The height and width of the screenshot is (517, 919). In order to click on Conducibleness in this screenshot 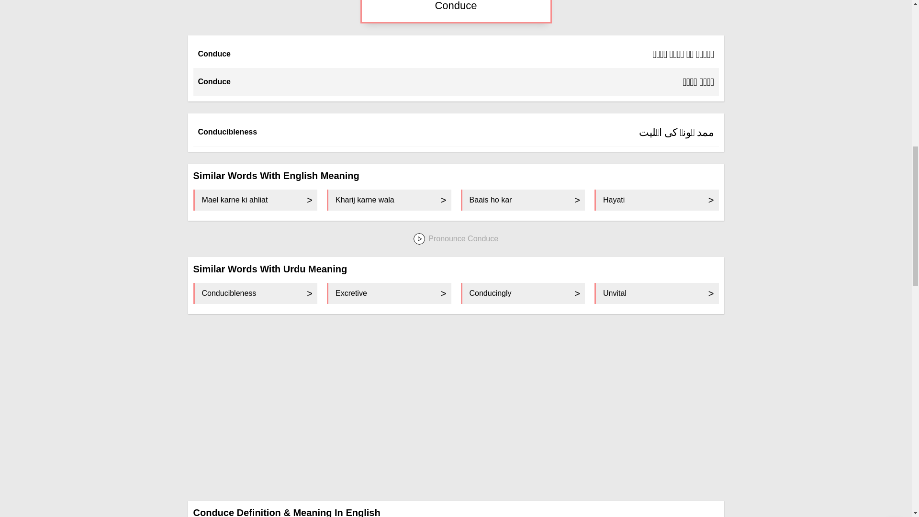, I will do `click(256, 293)`.